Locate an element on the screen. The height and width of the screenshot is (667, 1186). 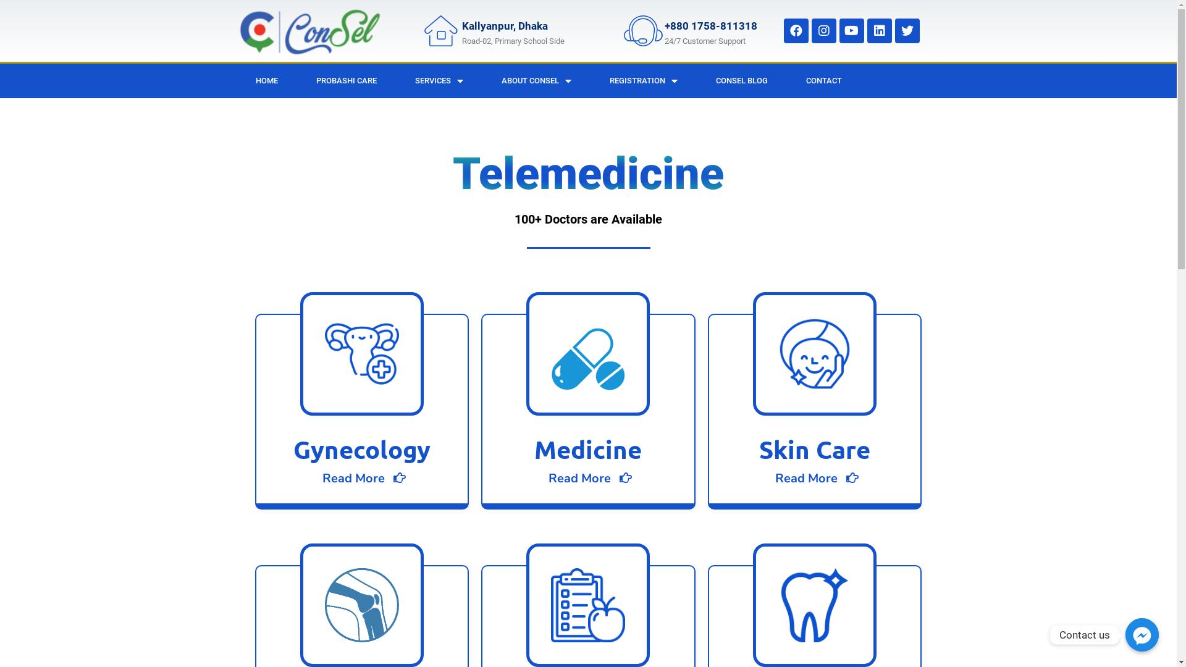
HOME is located at coordinates (266, 81).